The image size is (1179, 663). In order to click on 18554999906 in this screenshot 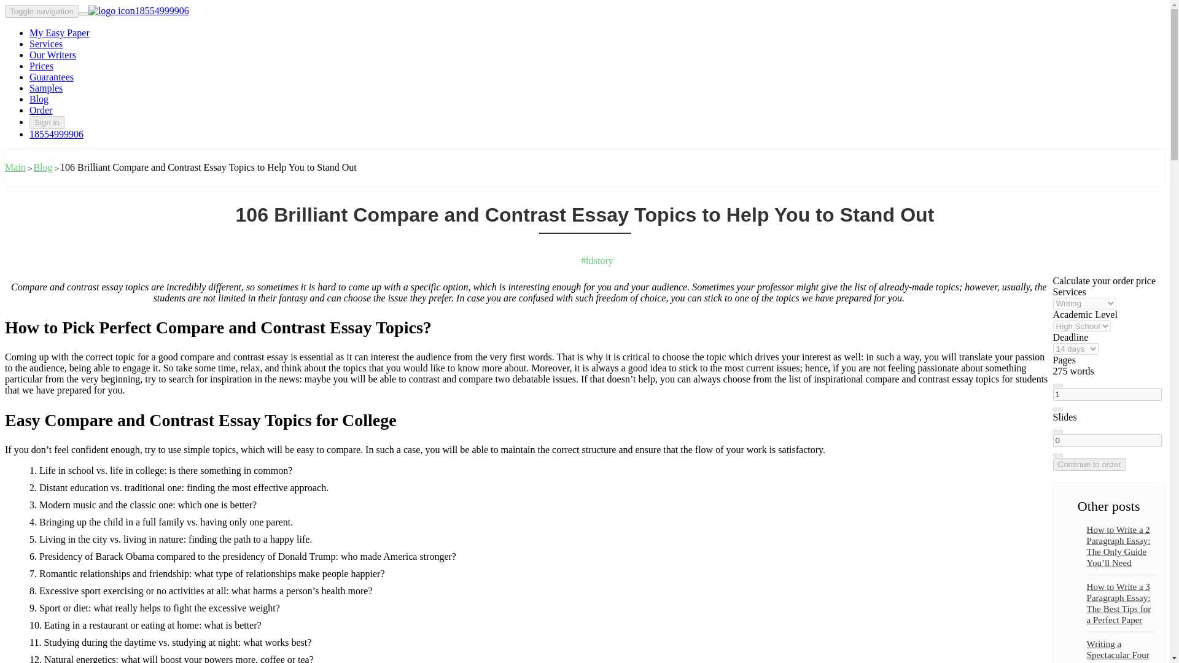, I will do `click(56, 134)`.